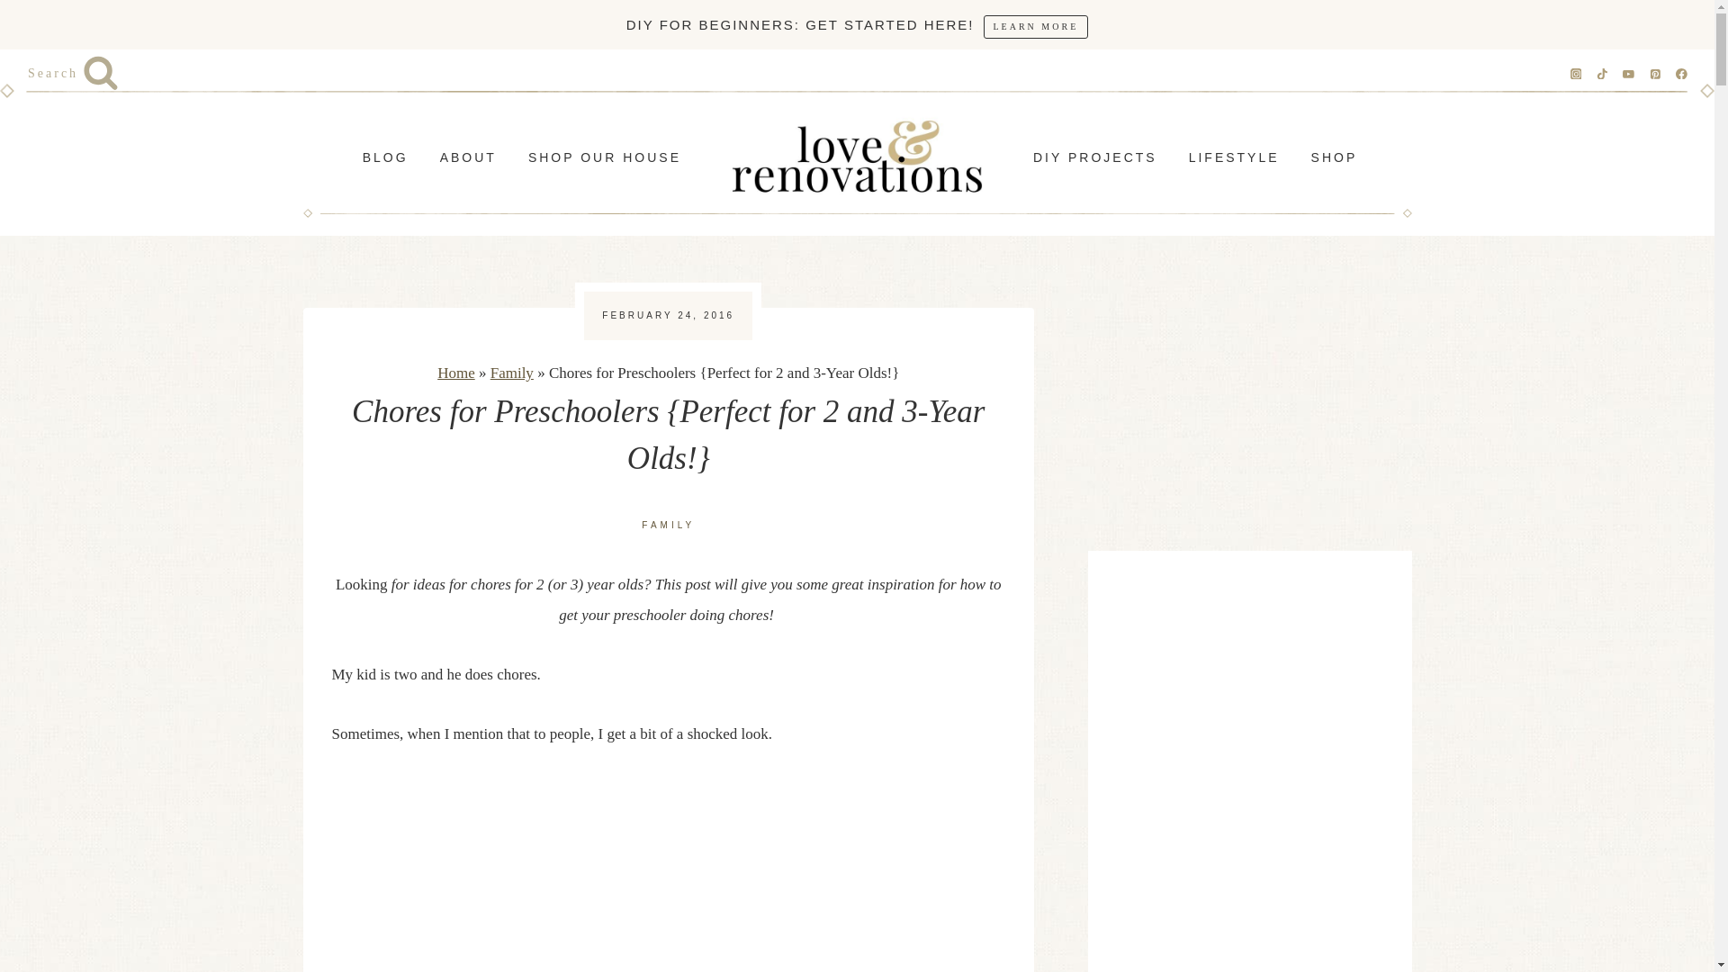 This screenshot has width=1728, height=972. I want to click on BLOG, so click(385, 157).